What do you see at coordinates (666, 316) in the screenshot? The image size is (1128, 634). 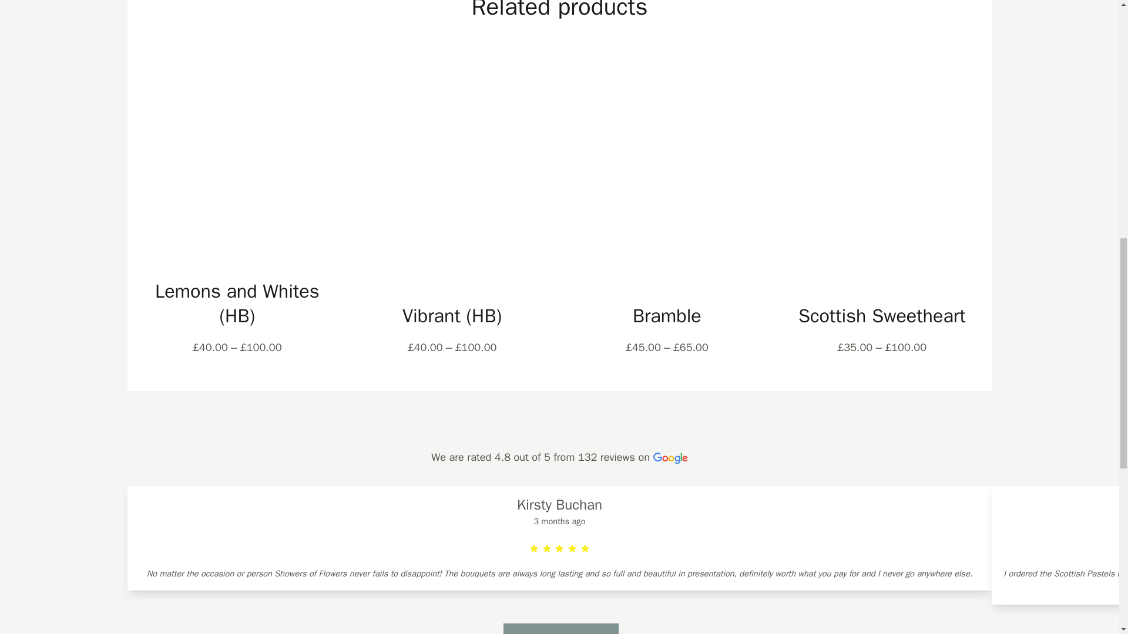 I see `Bramble` at bounding box center [666, 316].